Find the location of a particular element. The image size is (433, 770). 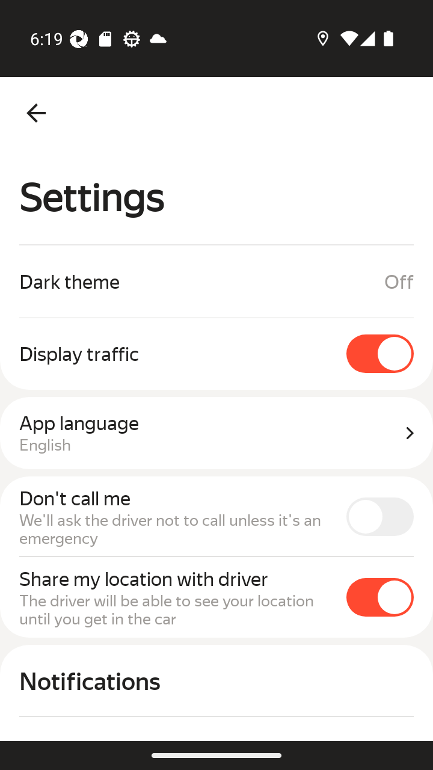

App language, English App language English is located at coordinates (216, 433).